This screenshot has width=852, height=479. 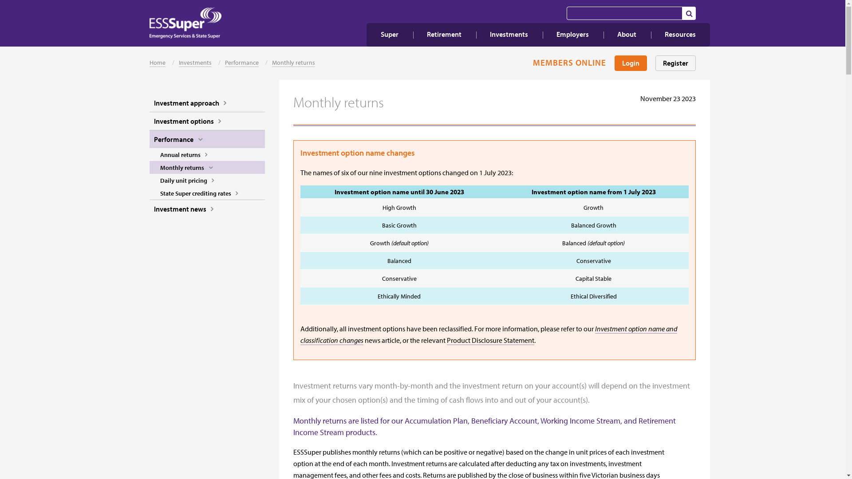 What do you see at coordinates (207, 103) in the screenshot?
I see `Investment approach` at bounding box center [207, 103].